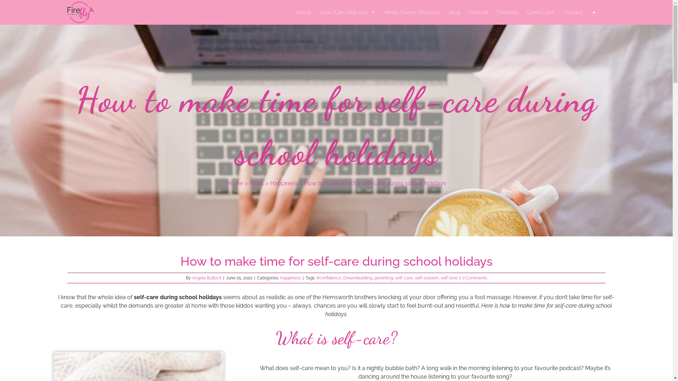  I want to click on Dreambuilding, so click(358, 278).